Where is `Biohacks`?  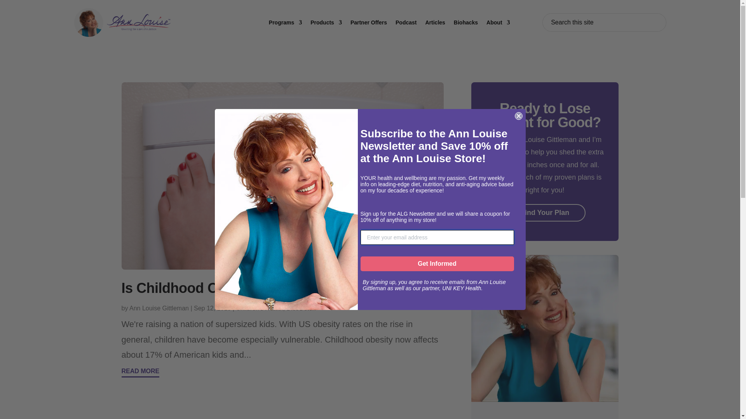 Biohacks is located at coordinates (465, 23).